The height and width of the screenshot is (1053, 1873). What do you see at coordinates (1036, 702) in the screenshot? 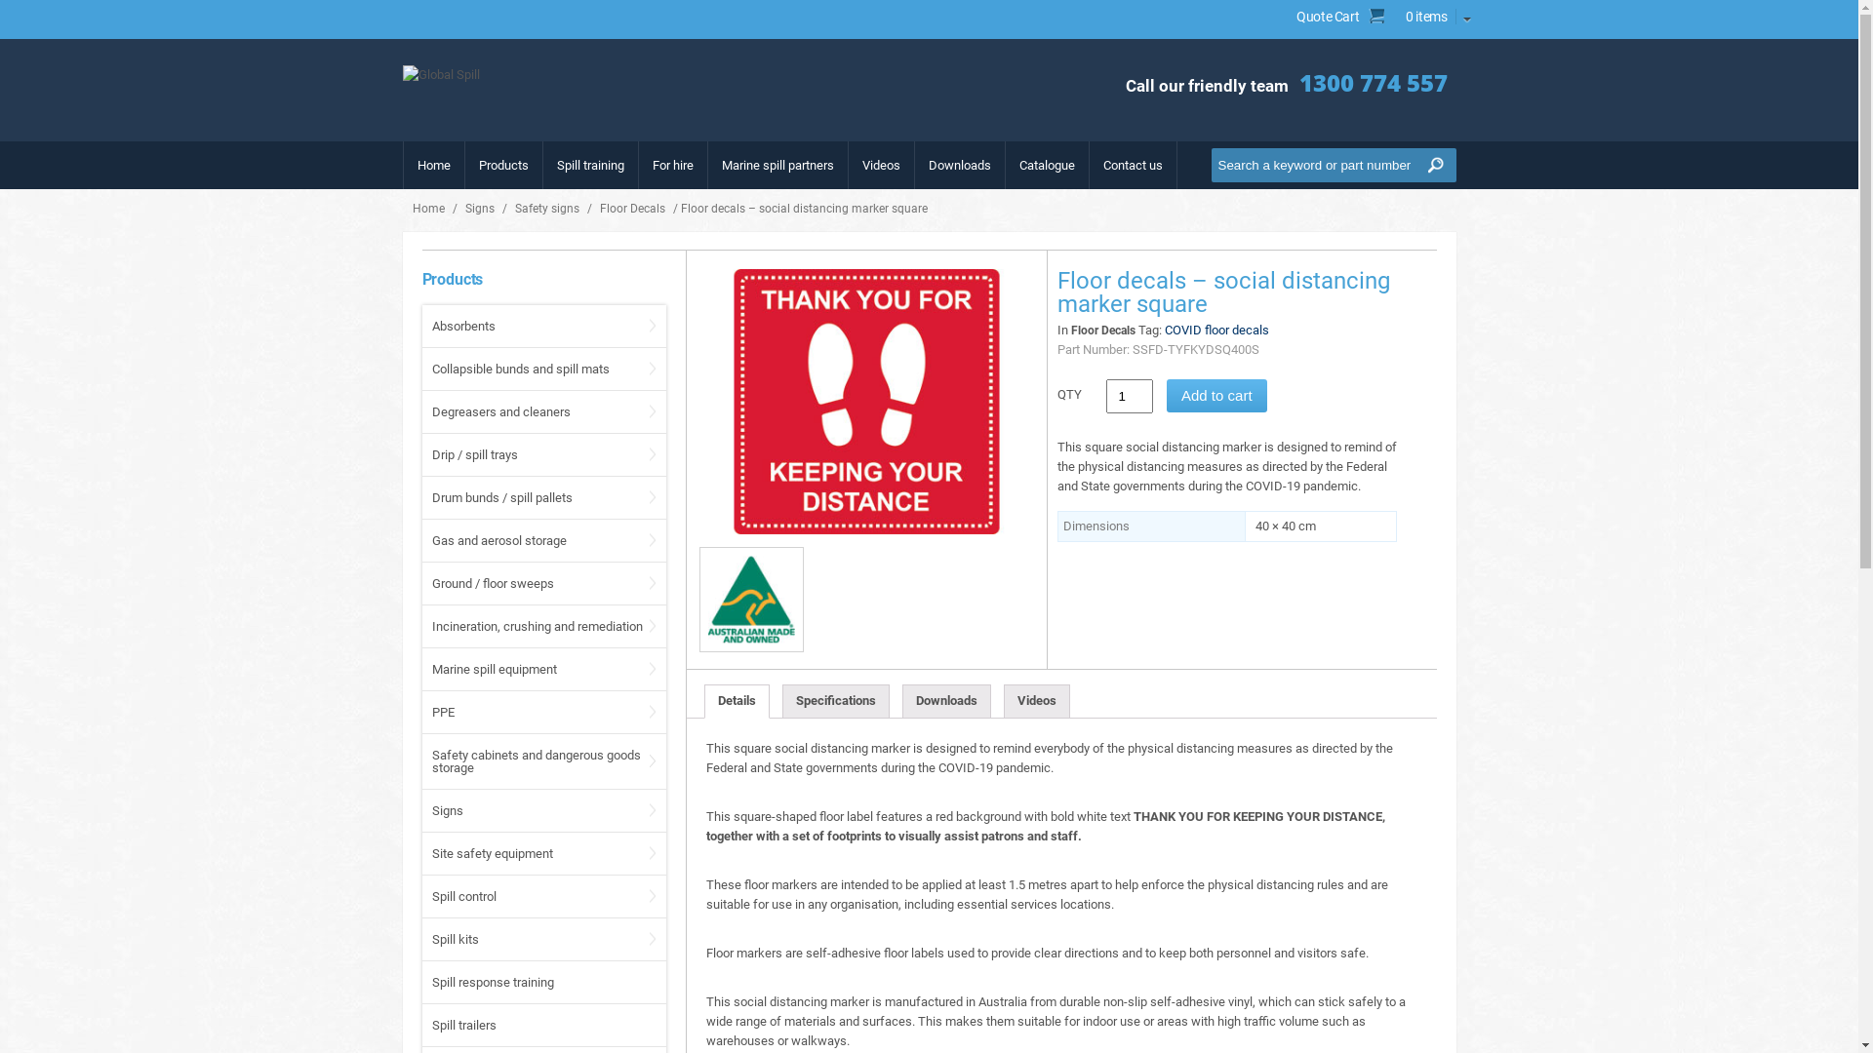
I see `Videos` at bounding box center [1036, 702].